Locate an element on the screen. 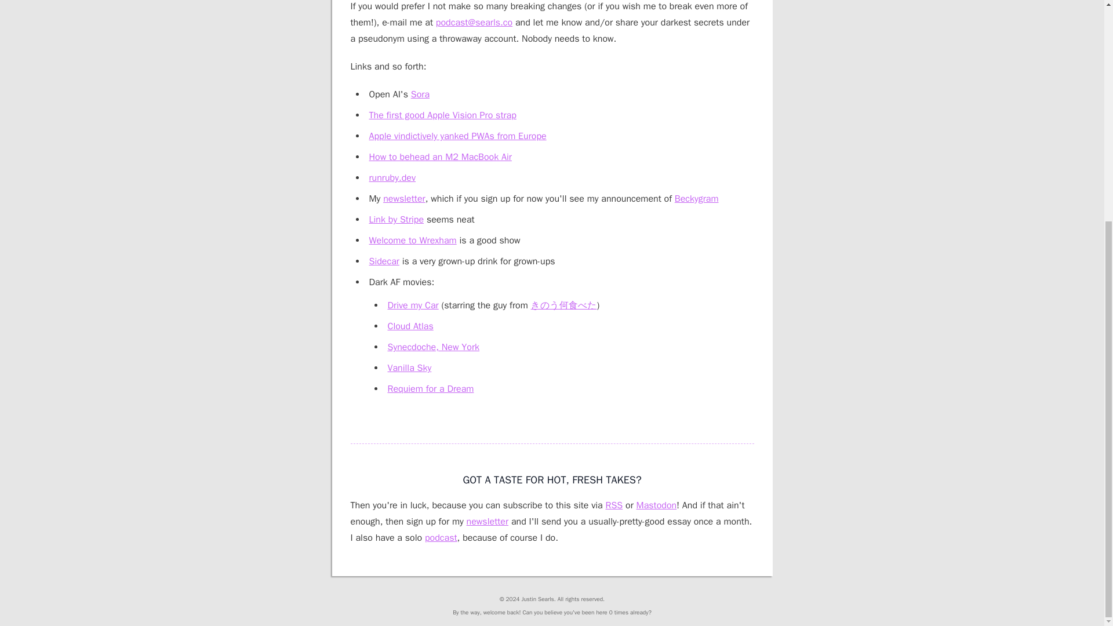  newsletter is located at coordinates (403, 198).